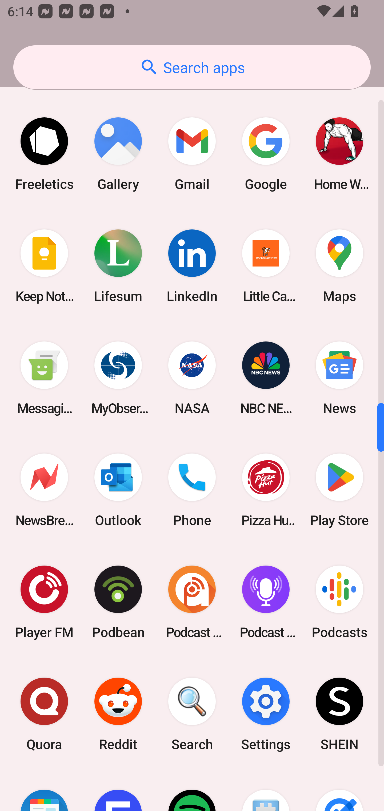 This screenshot has height=811, width=384. What do you see at coordinates (192, 378) in the screenshot?
I see `NASA` at bounding box center [192, 378].